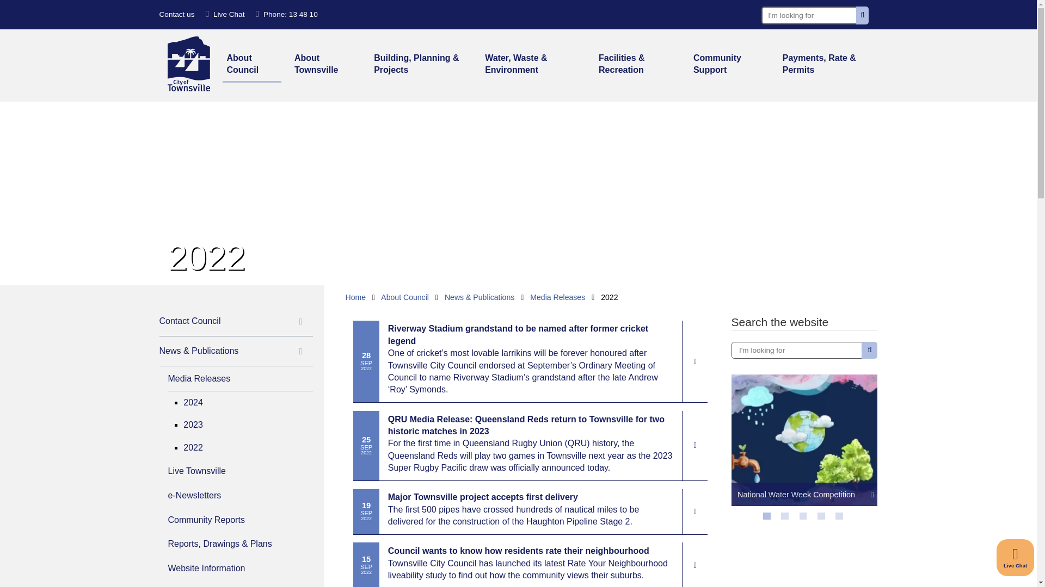 This screenshot has width=1045, height=587. What do you see at coordinates (1016, 558) in the screenshot?
I see `Chat with a Townsville City Council representative.` at bounding box center [1016, 558].